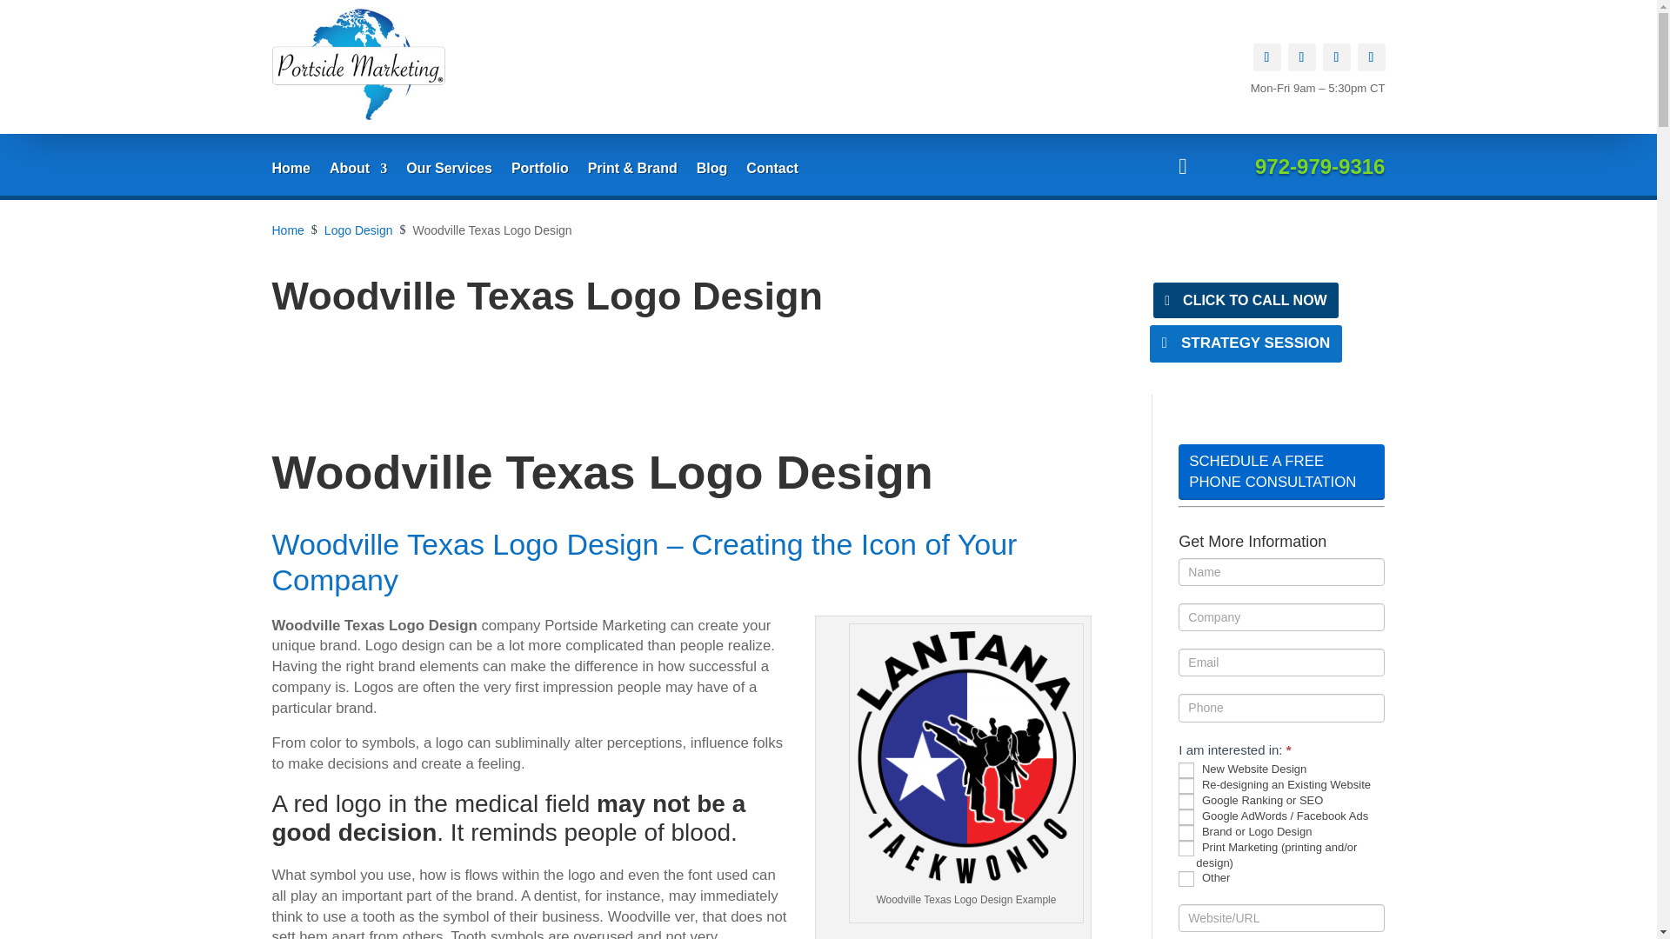 Image resolution: width=1670 pixels, height=939 pixels. I want to click on Follow on X, so click(1301, 57).